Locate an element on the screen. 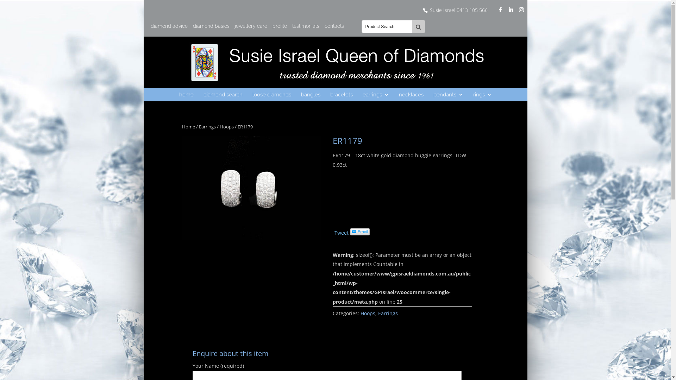 The image size is (676, 380). Tweet is located at coordinates (342, 233).